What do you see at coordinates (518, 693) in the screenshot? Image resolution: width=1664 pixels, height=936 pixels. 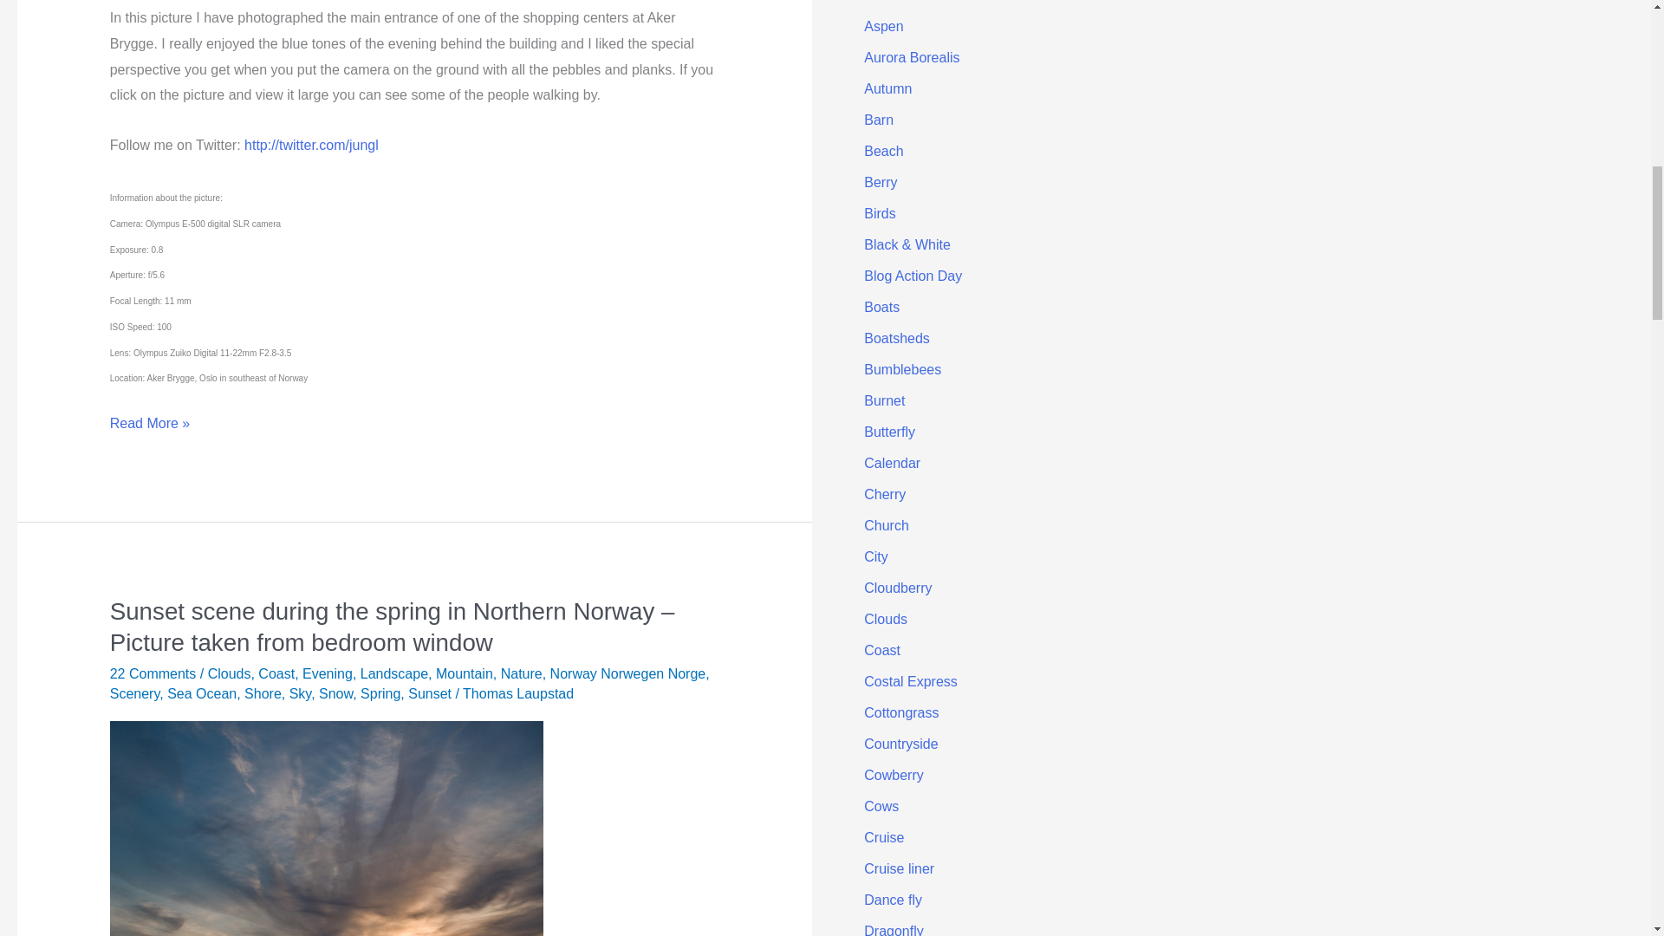 I see `View all posts by Thomas Laupstad` at bounding box center [518, 693].